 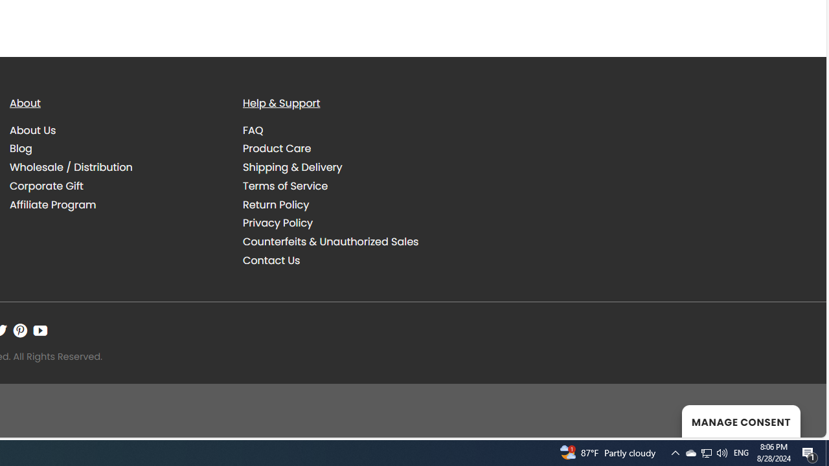 I want to click on Return Policy, so click(x=350, y=205).